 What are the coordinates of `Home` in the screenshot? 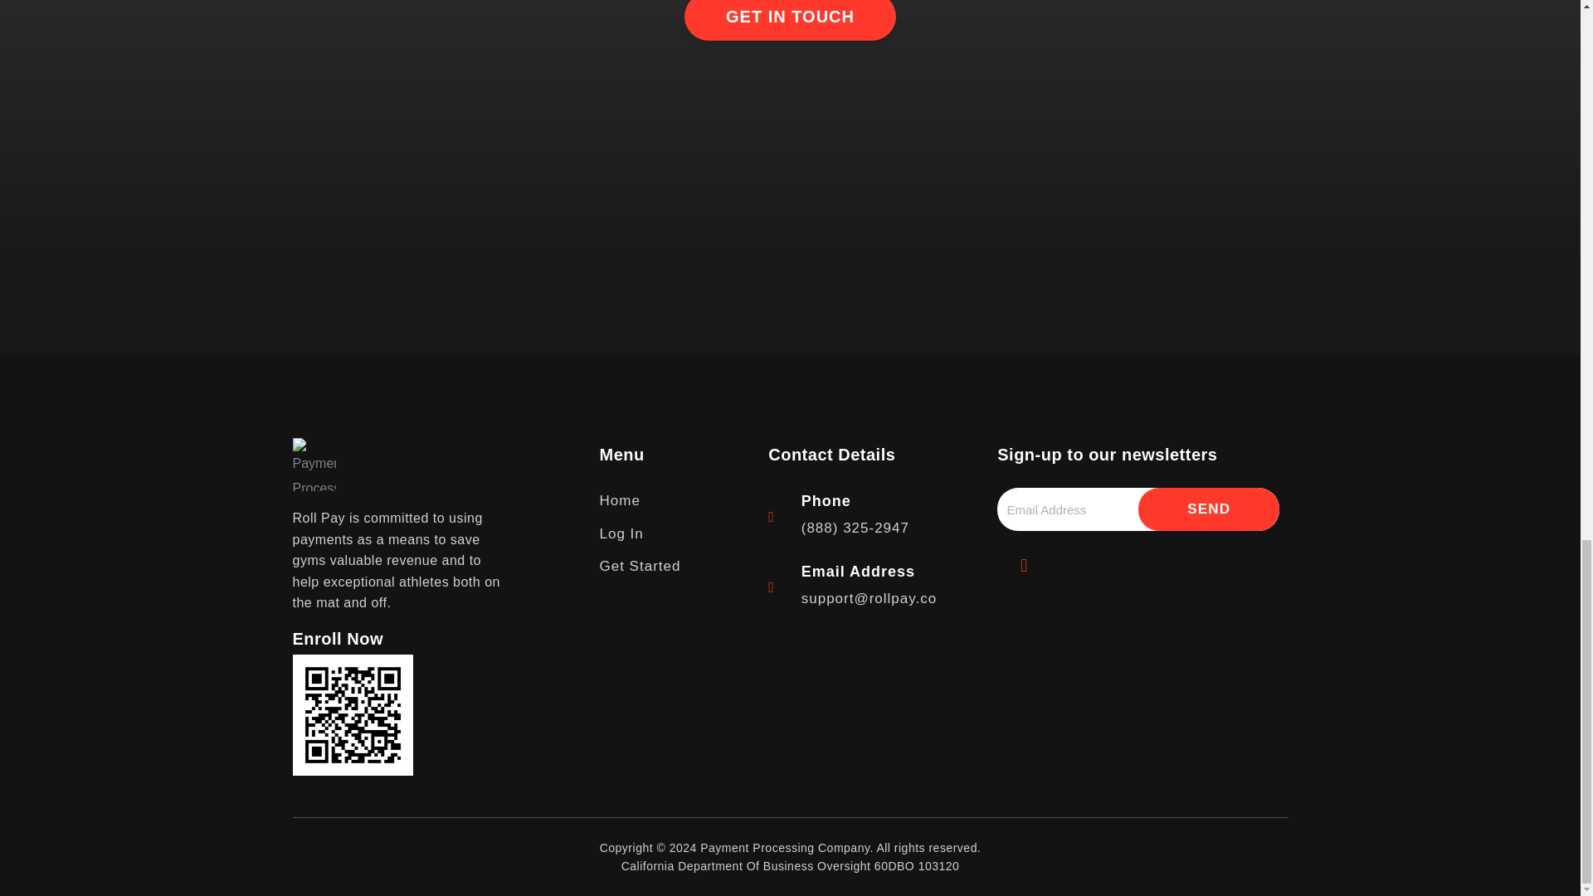 It's located at (675, 500).